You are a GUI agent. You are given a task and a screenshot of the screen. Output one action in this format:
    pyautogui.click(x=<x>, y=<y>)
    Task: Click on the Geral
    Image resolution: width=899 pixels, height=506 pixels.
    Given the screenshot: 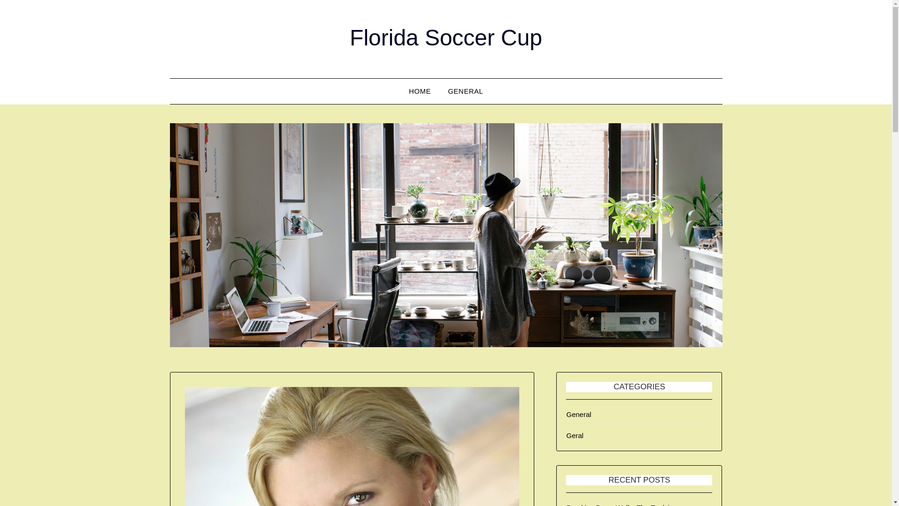 What is the action you would take?
    pyautogui.click(x=575, y=436)
    